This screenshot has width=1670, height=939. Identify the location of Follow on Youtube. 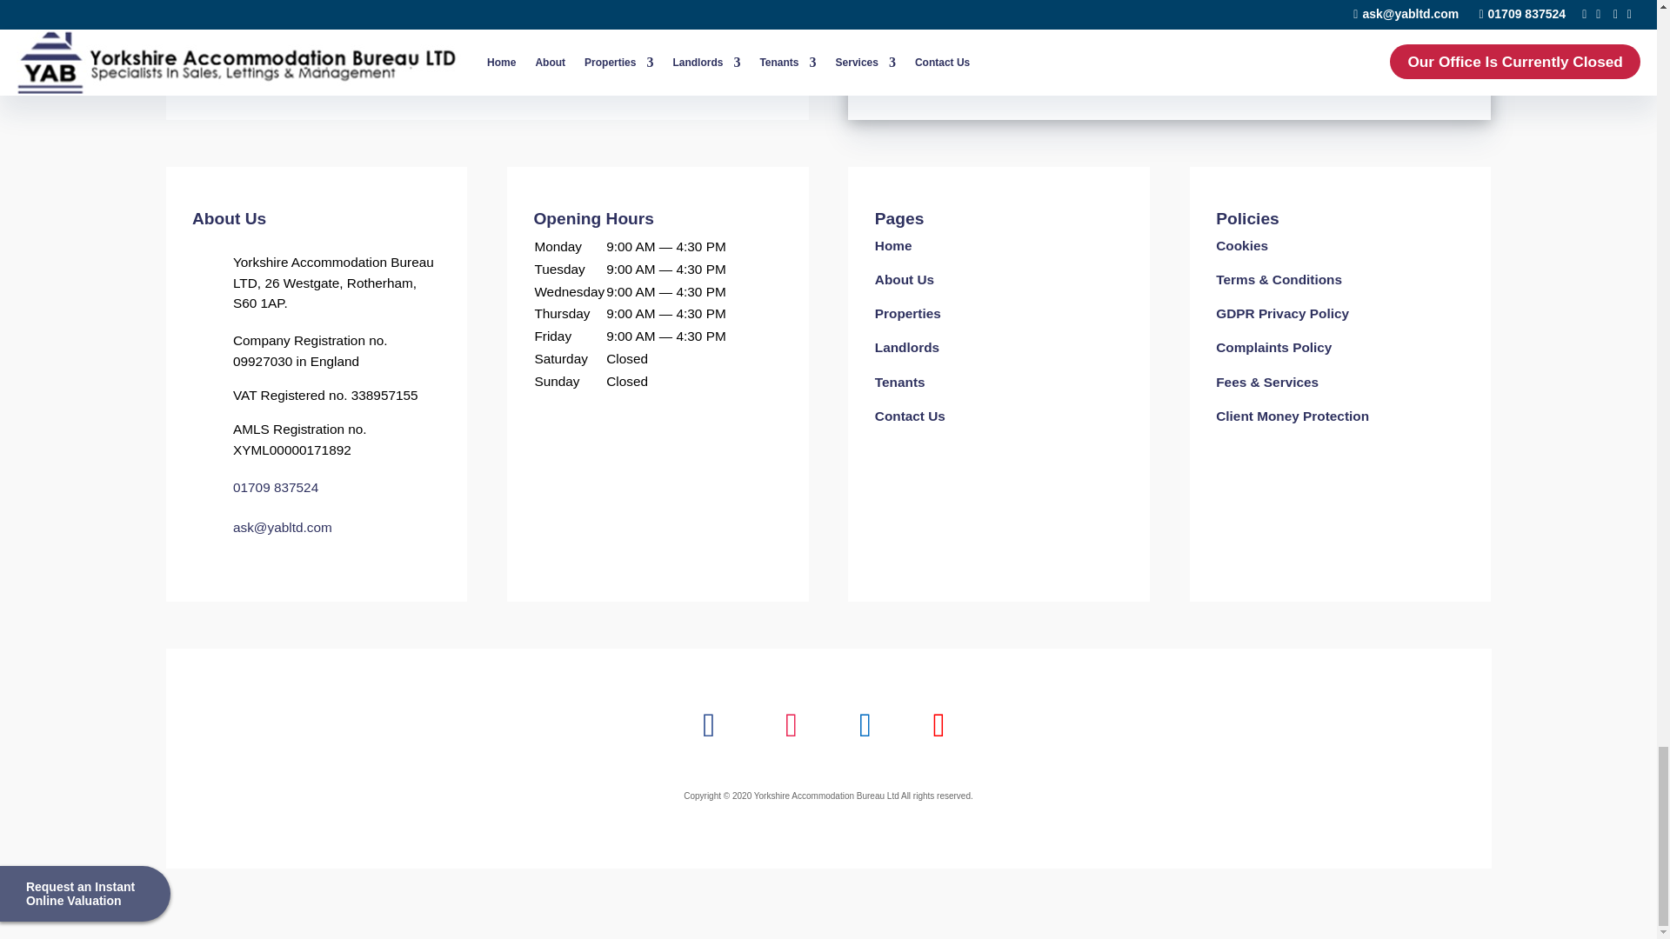
(938, 725).